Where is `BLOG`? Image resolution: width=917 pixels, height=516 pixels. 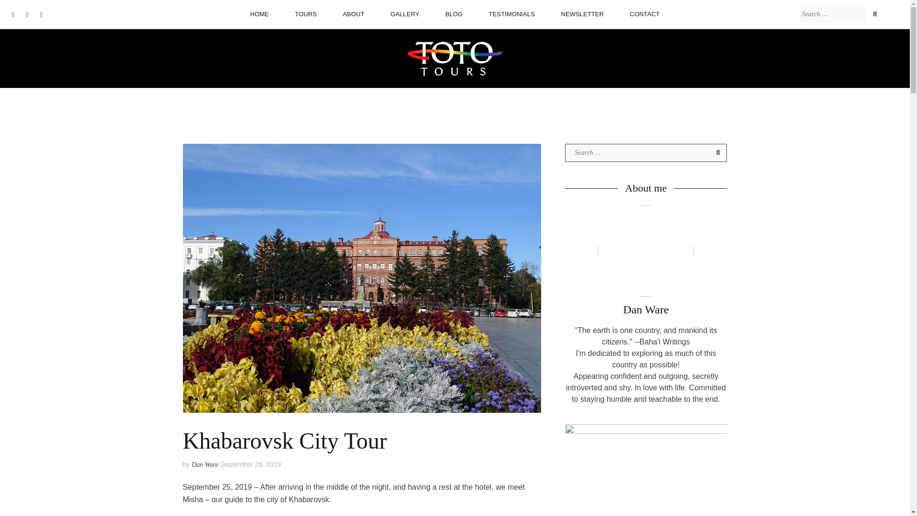
BLOG is located at coordinates (454, 14).